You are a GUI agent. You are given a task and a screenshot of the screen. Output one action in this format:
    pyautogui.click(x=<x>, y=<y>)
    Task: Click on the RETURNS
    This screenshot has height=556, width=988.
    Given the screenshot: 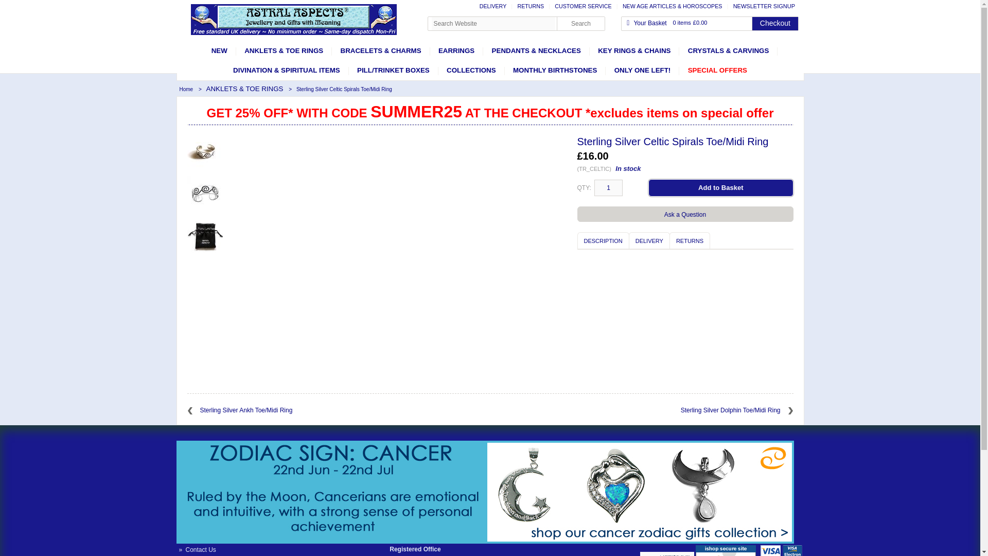 What is the action you would take?
    pyautogui.click(x=532, y=6)
    